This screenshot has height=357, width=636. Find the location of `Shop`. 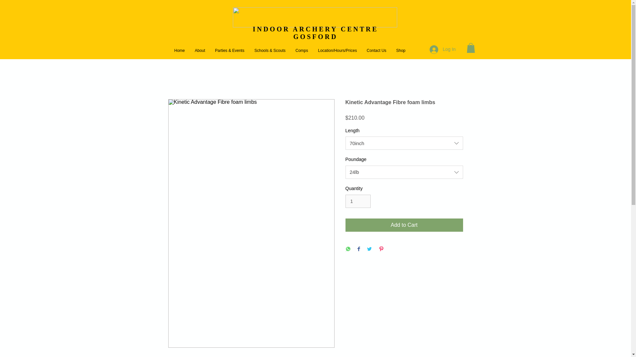

Shop is located at coordinates (400, 51).